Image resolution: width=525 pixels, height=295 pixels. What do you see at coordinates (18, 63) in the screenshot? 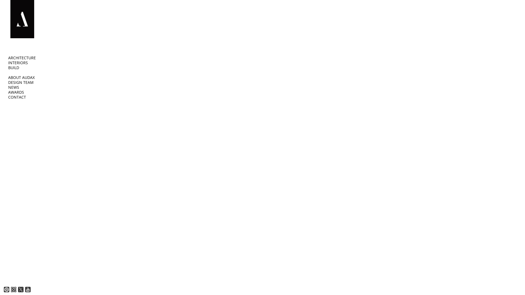
I see `INTERIORS` at bounding box center [18, 63].